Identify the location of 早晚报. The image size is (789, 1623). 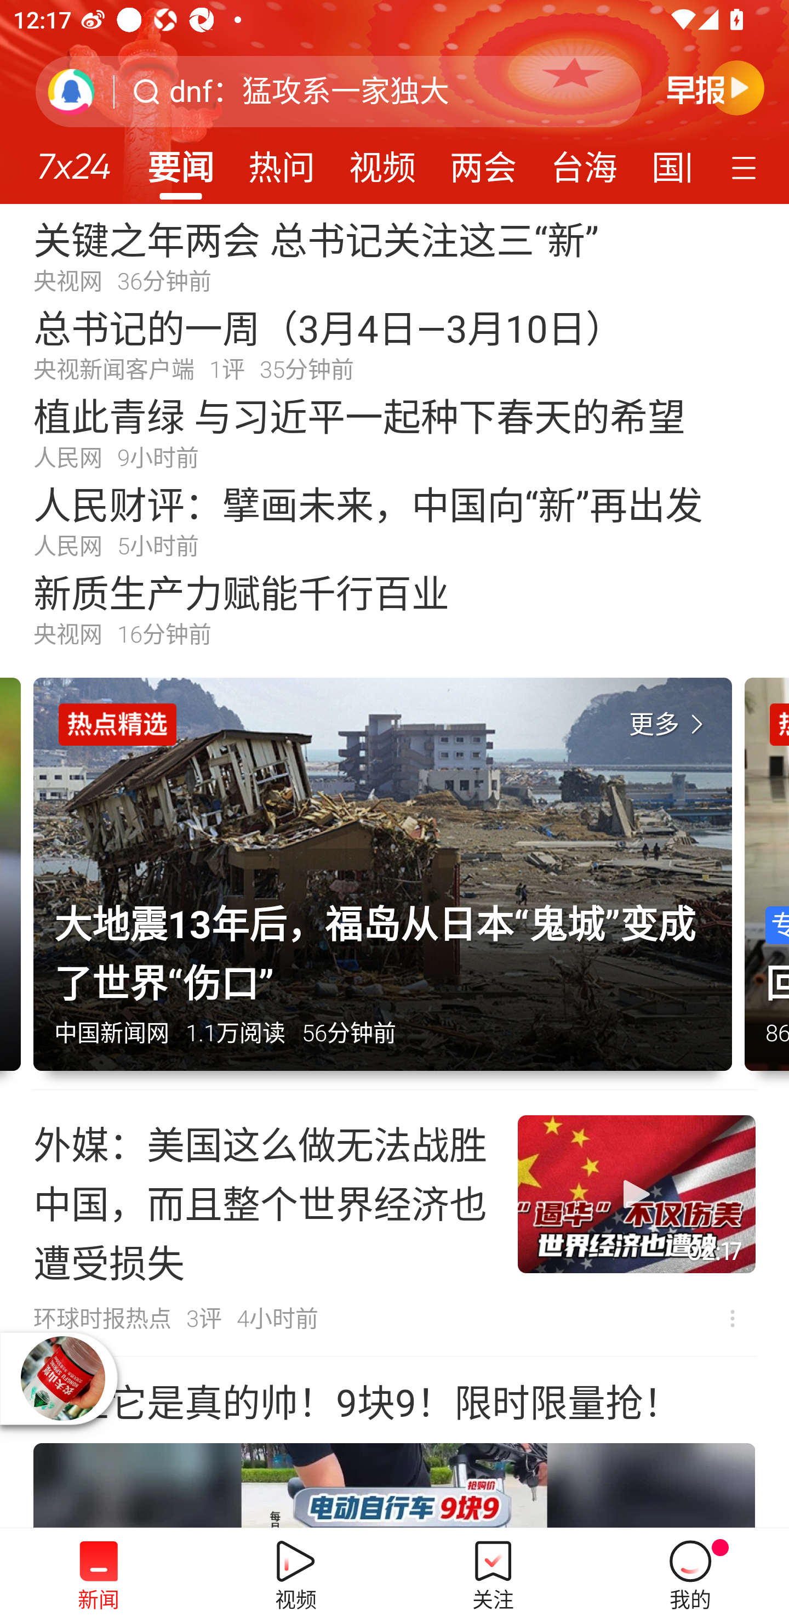
(716, 87).